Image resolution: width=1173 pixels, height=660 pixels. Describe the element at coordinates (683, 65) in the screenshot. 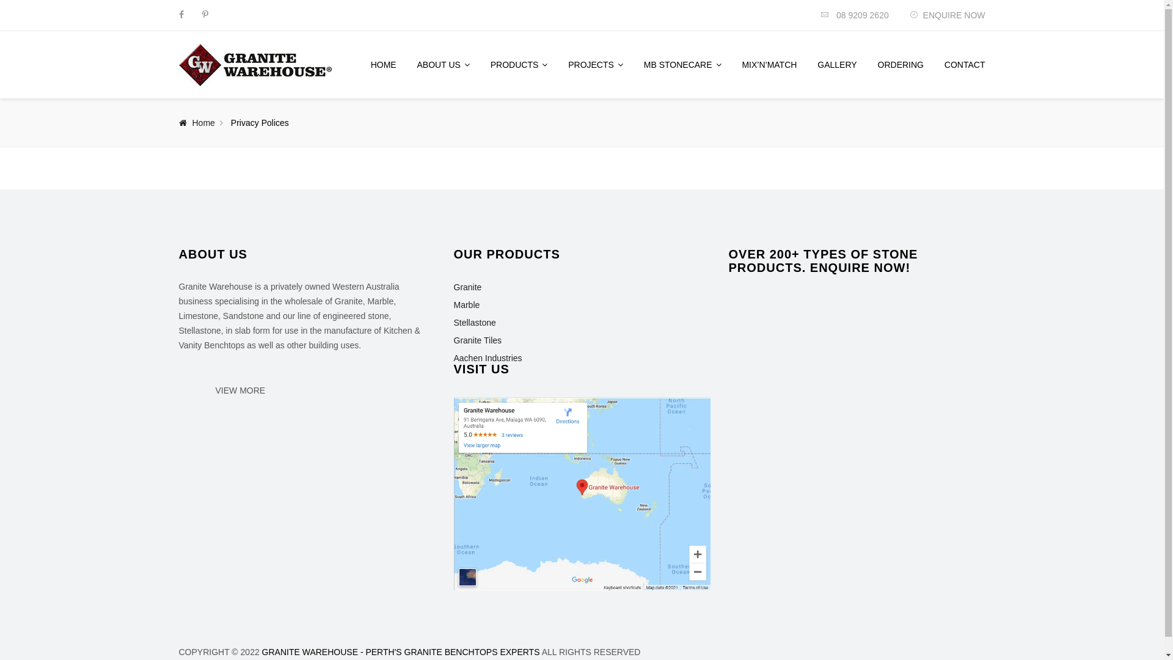

I see `MB STONECARE` at that location.